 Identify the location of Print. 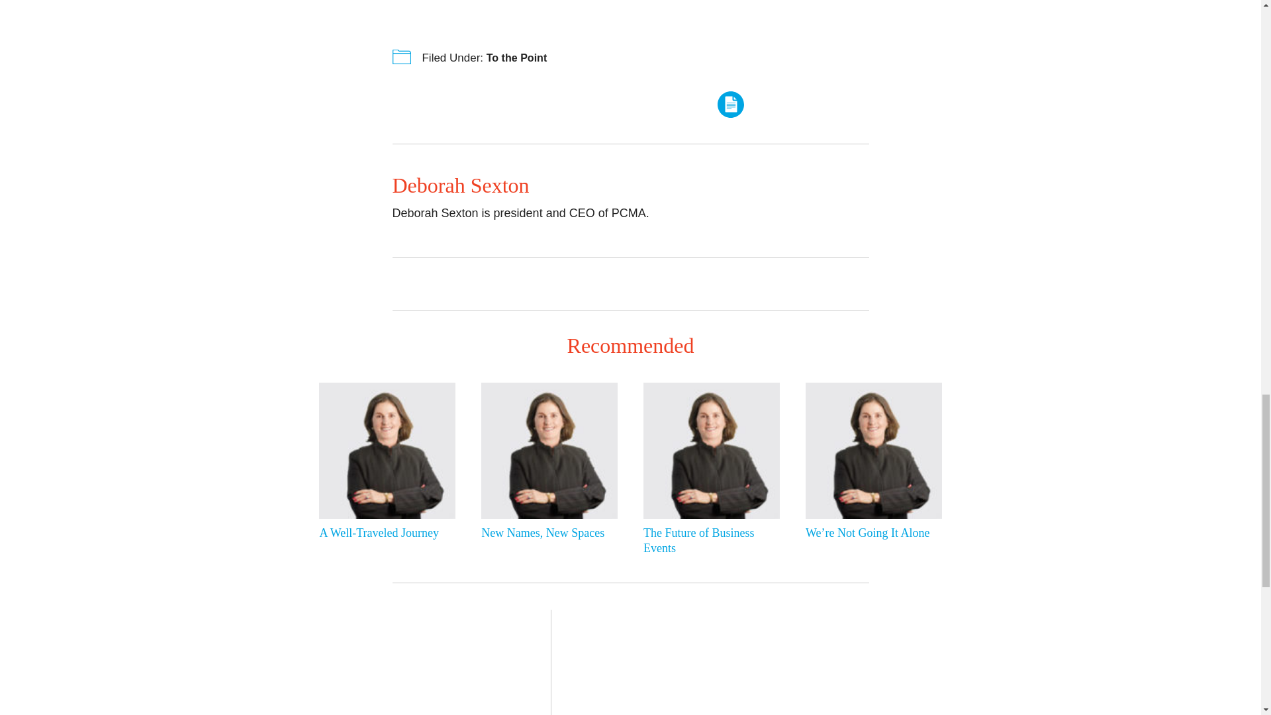
(731, 105).